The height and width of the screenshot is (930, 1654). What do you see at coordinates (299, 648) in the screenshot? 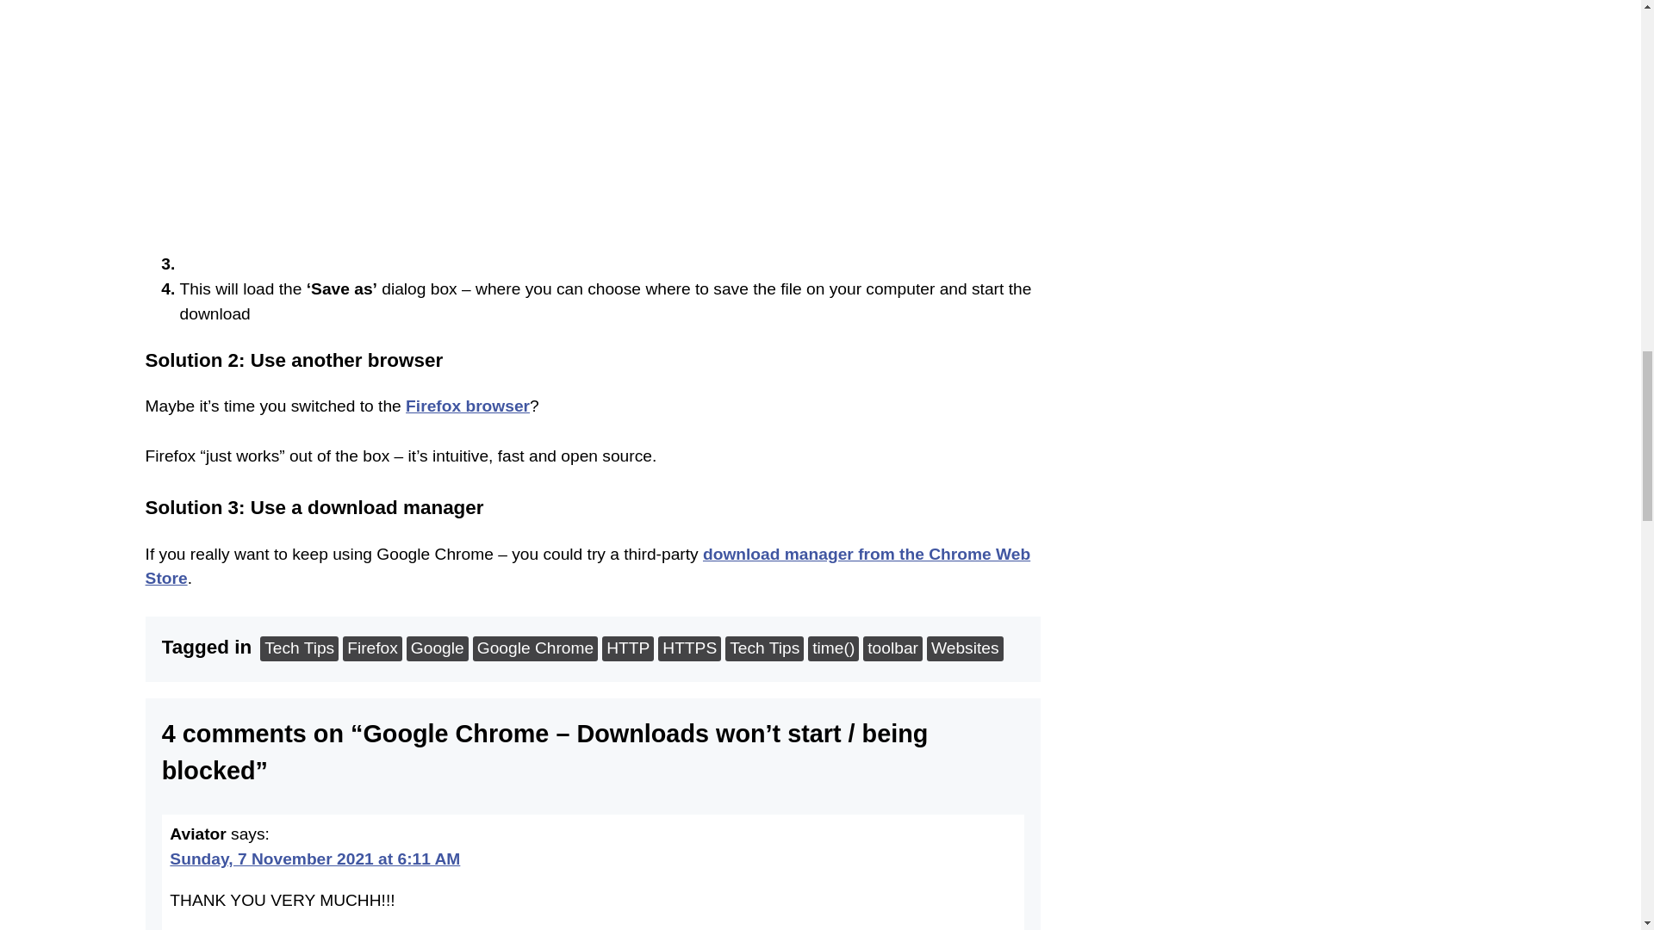
I see `Tech Tips` at bounding box center [299, 648].